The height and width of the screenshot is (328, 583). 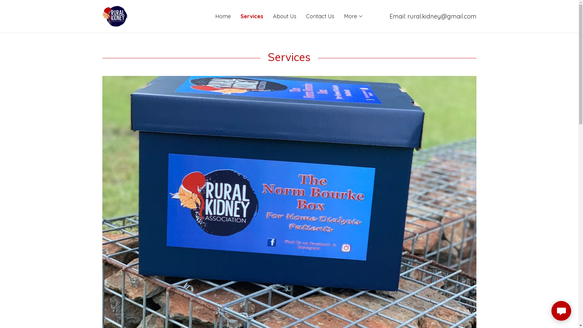 What do you see at coordinates (285, 16) in the screenshot?
I see `About Us` at bounding box center [285, 16].